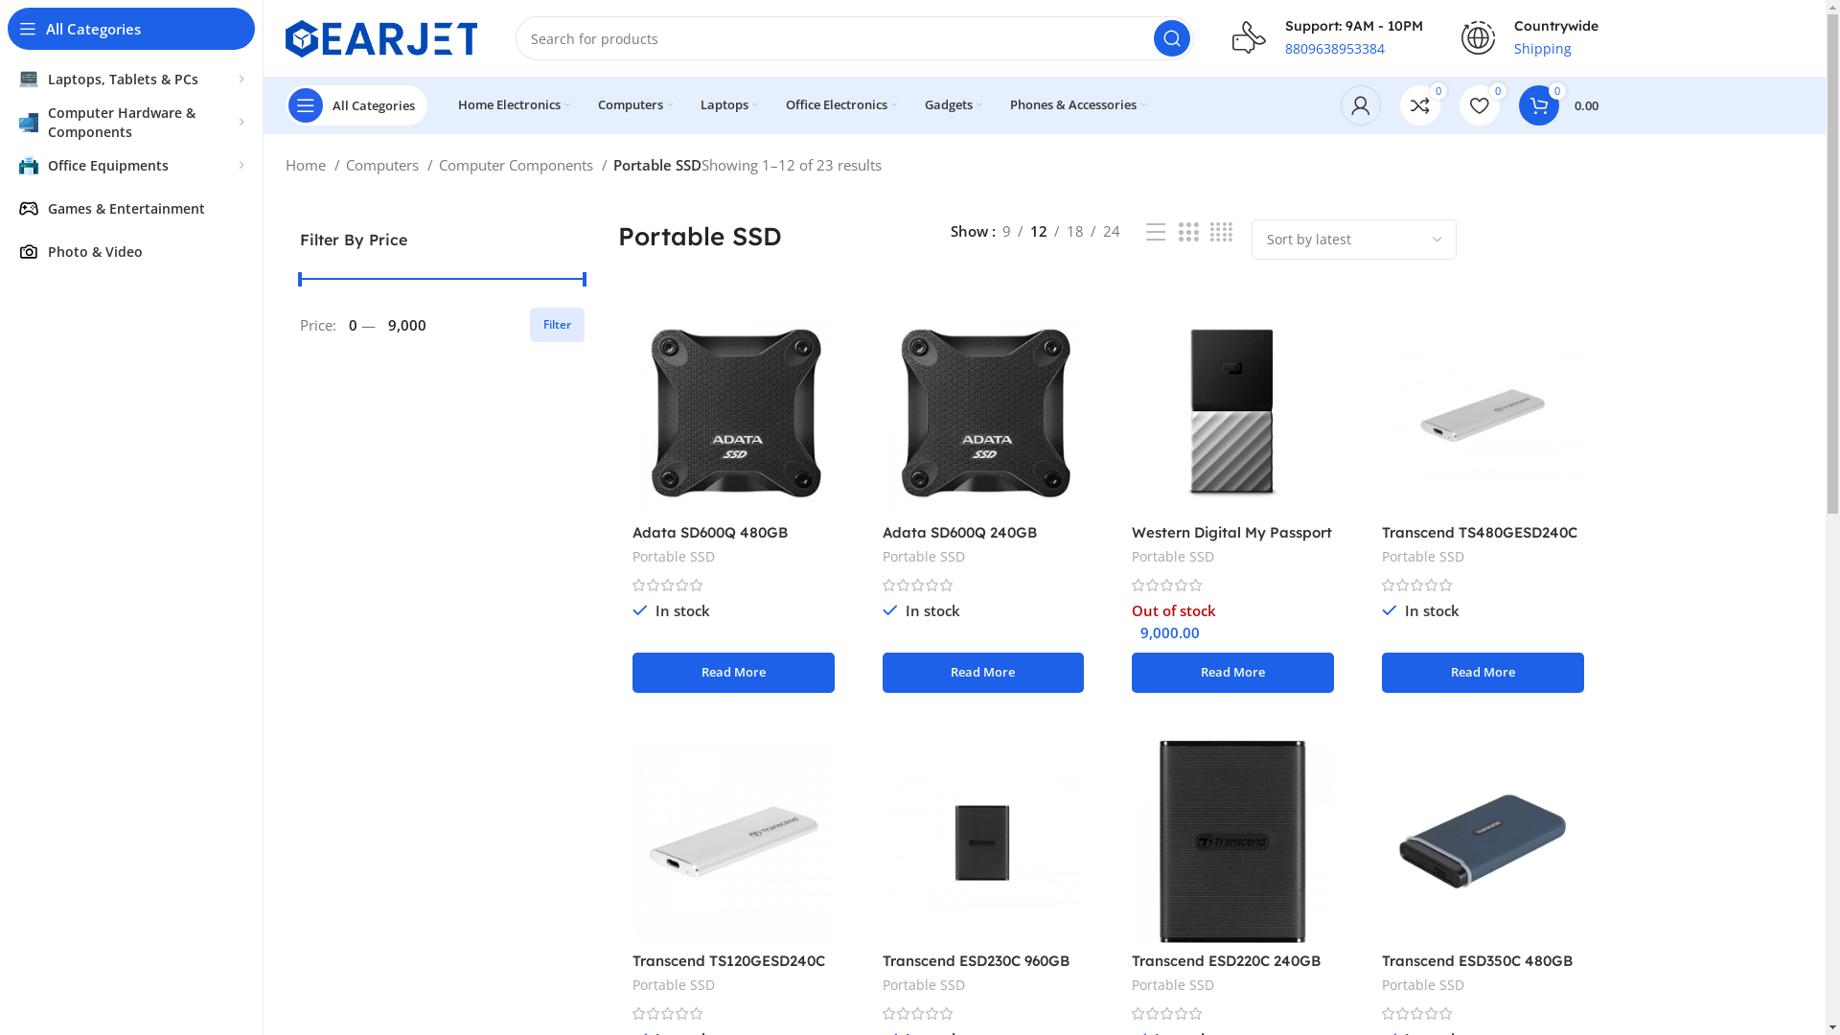  What do you see at coordinates (131, 79) in the screenshot?
I see `Laptops, Tablets & PCs` at bounding box center [131, 79].